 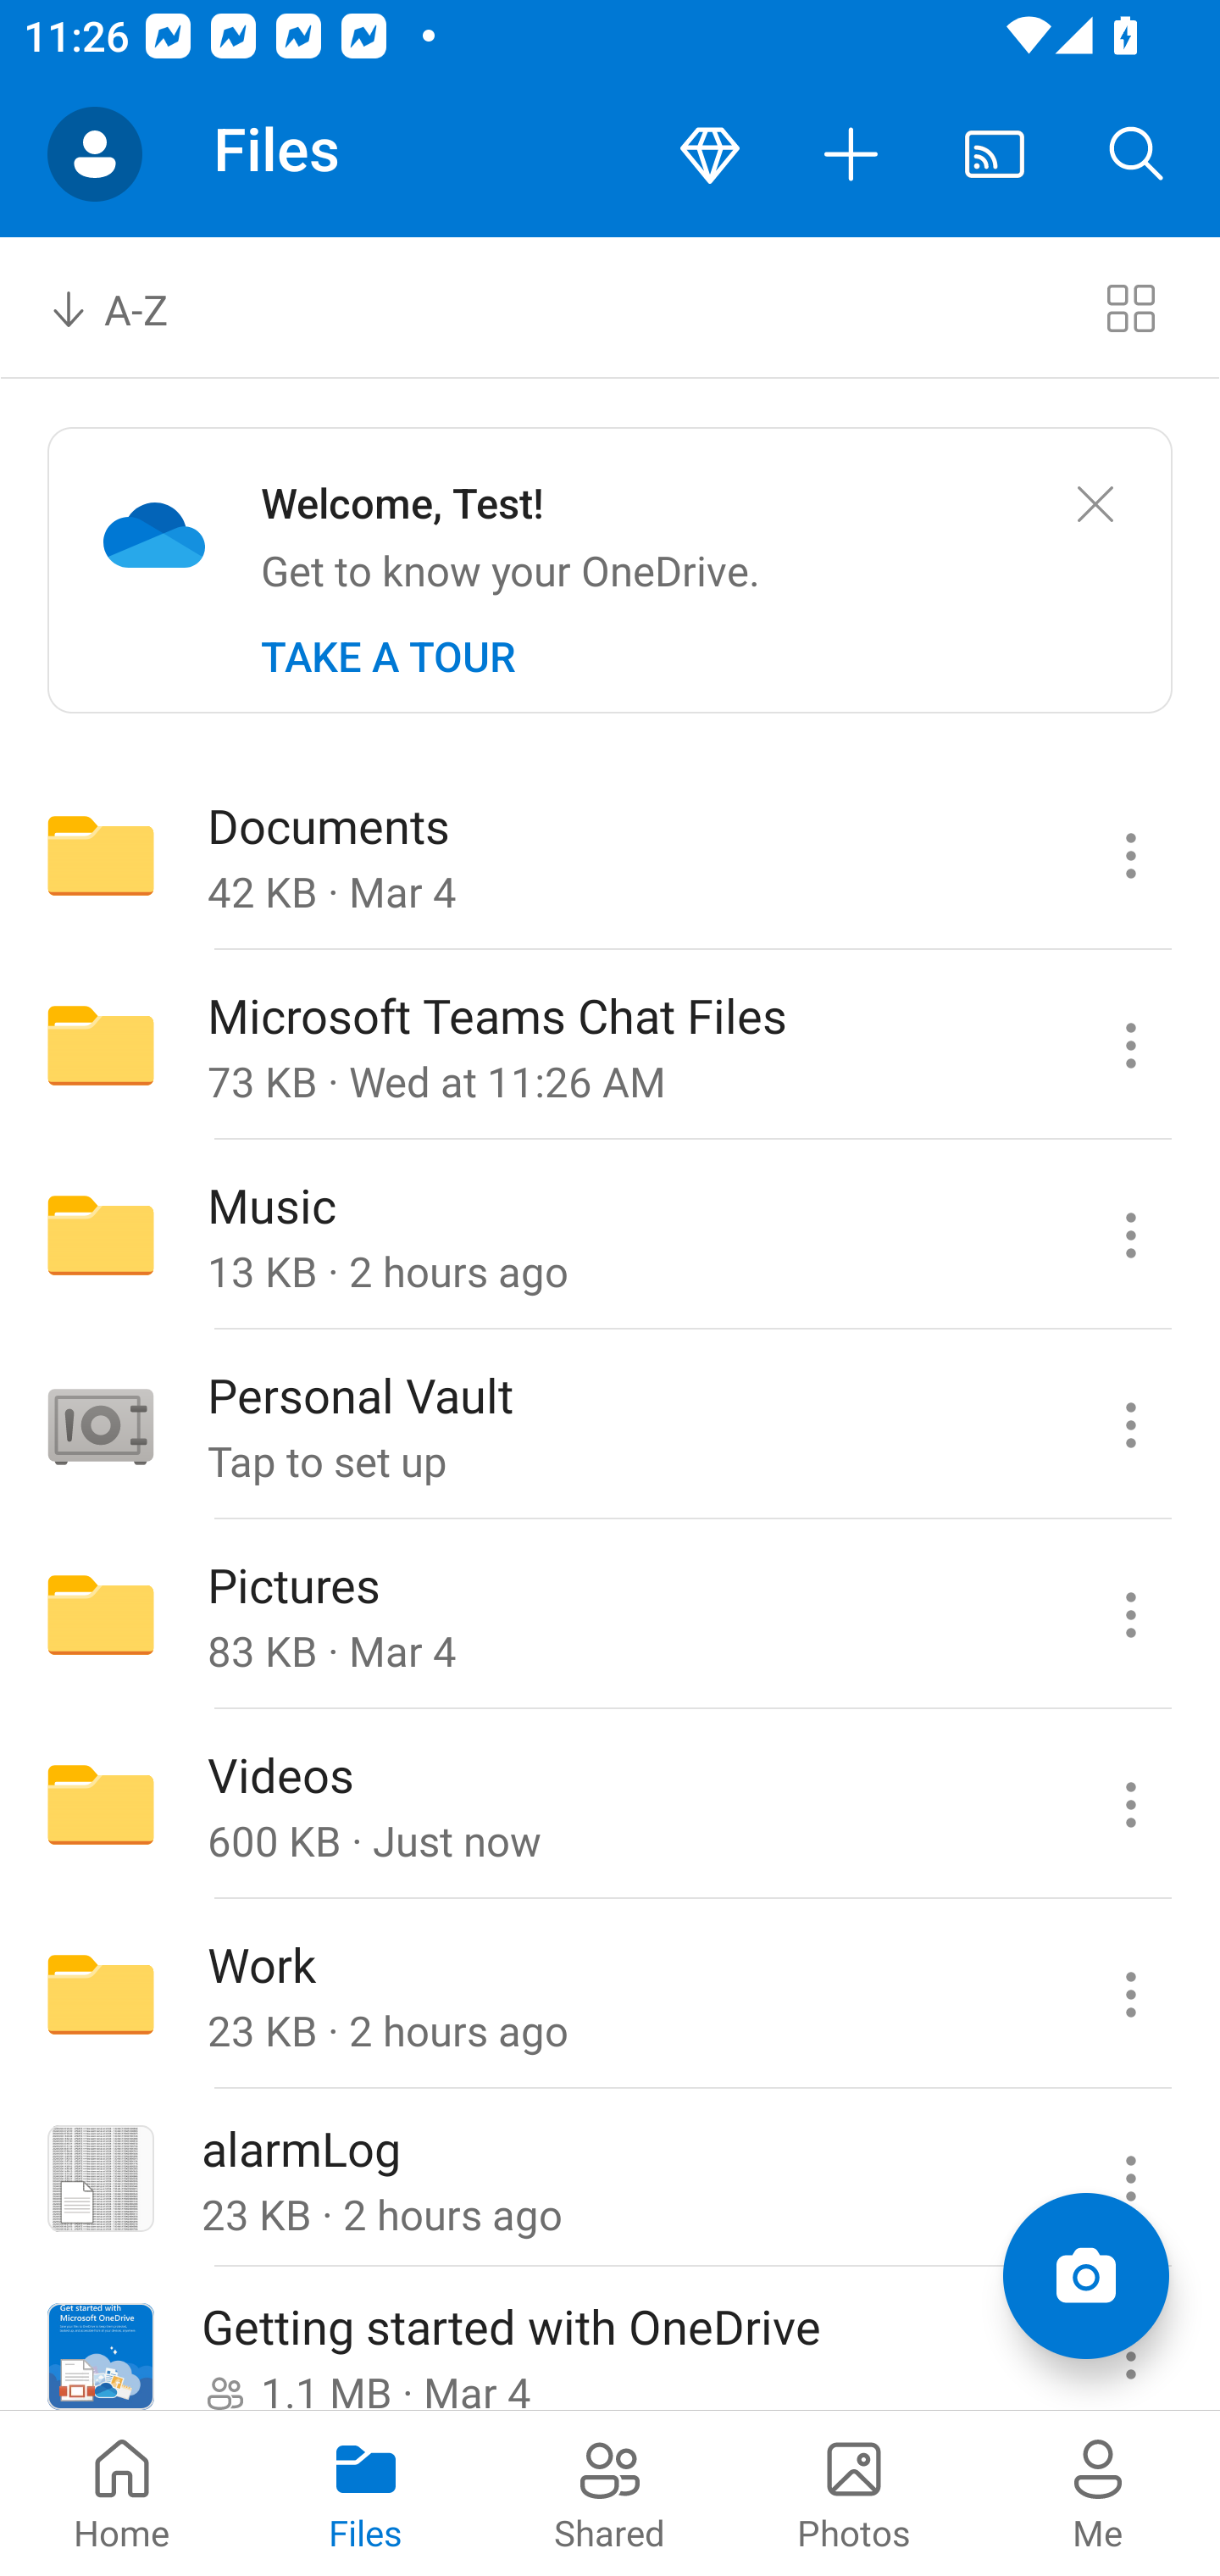 What do you see at coordinates (854, 2493) in the screenshot?
I see `Photos pivot Photos` at bounding box center [854, 2493].